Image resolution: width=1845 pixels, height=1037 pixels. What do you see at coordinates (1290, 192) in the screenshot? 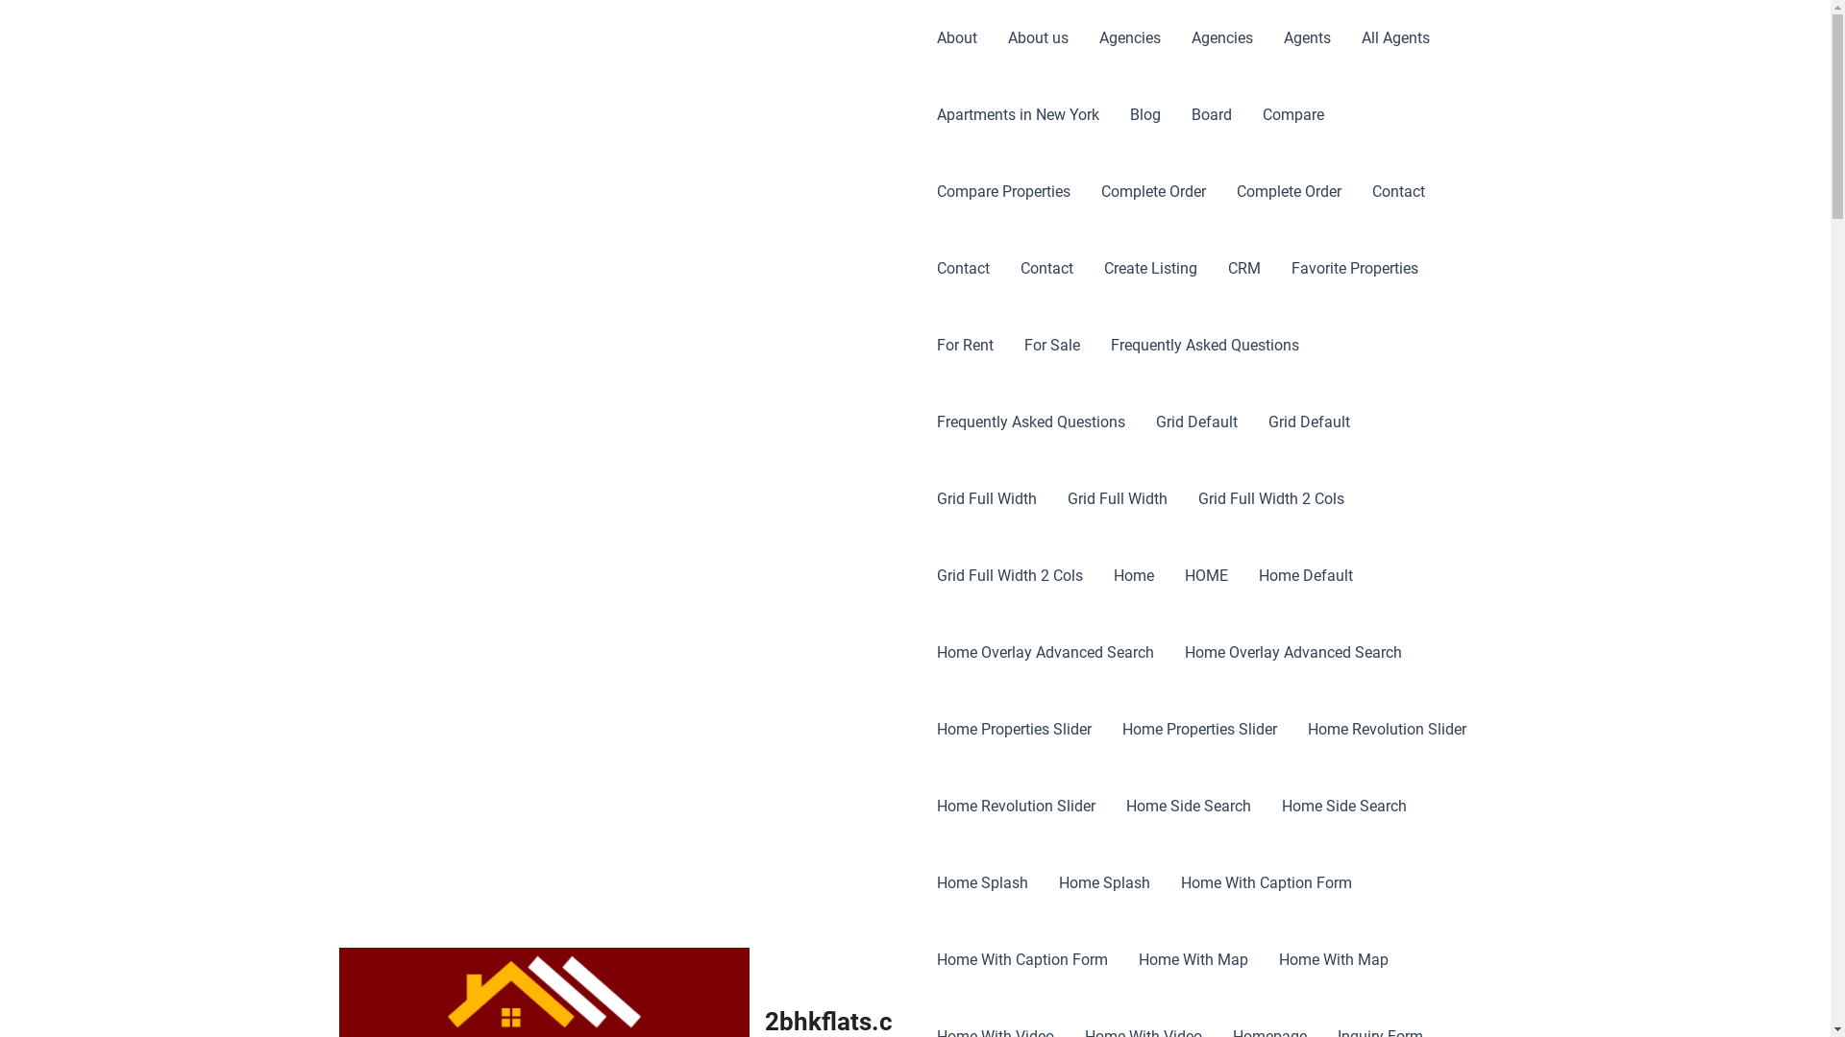
I see `Complete Order` at bounding box center [1290, 192].